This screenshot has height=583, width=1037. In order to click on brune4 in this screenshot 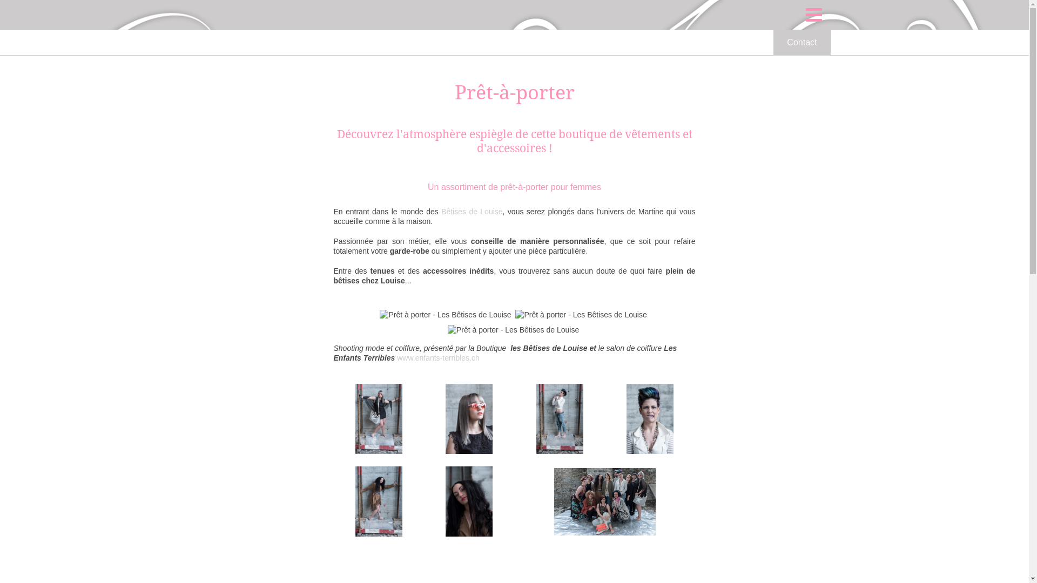, I will do `click(469, 502)`.